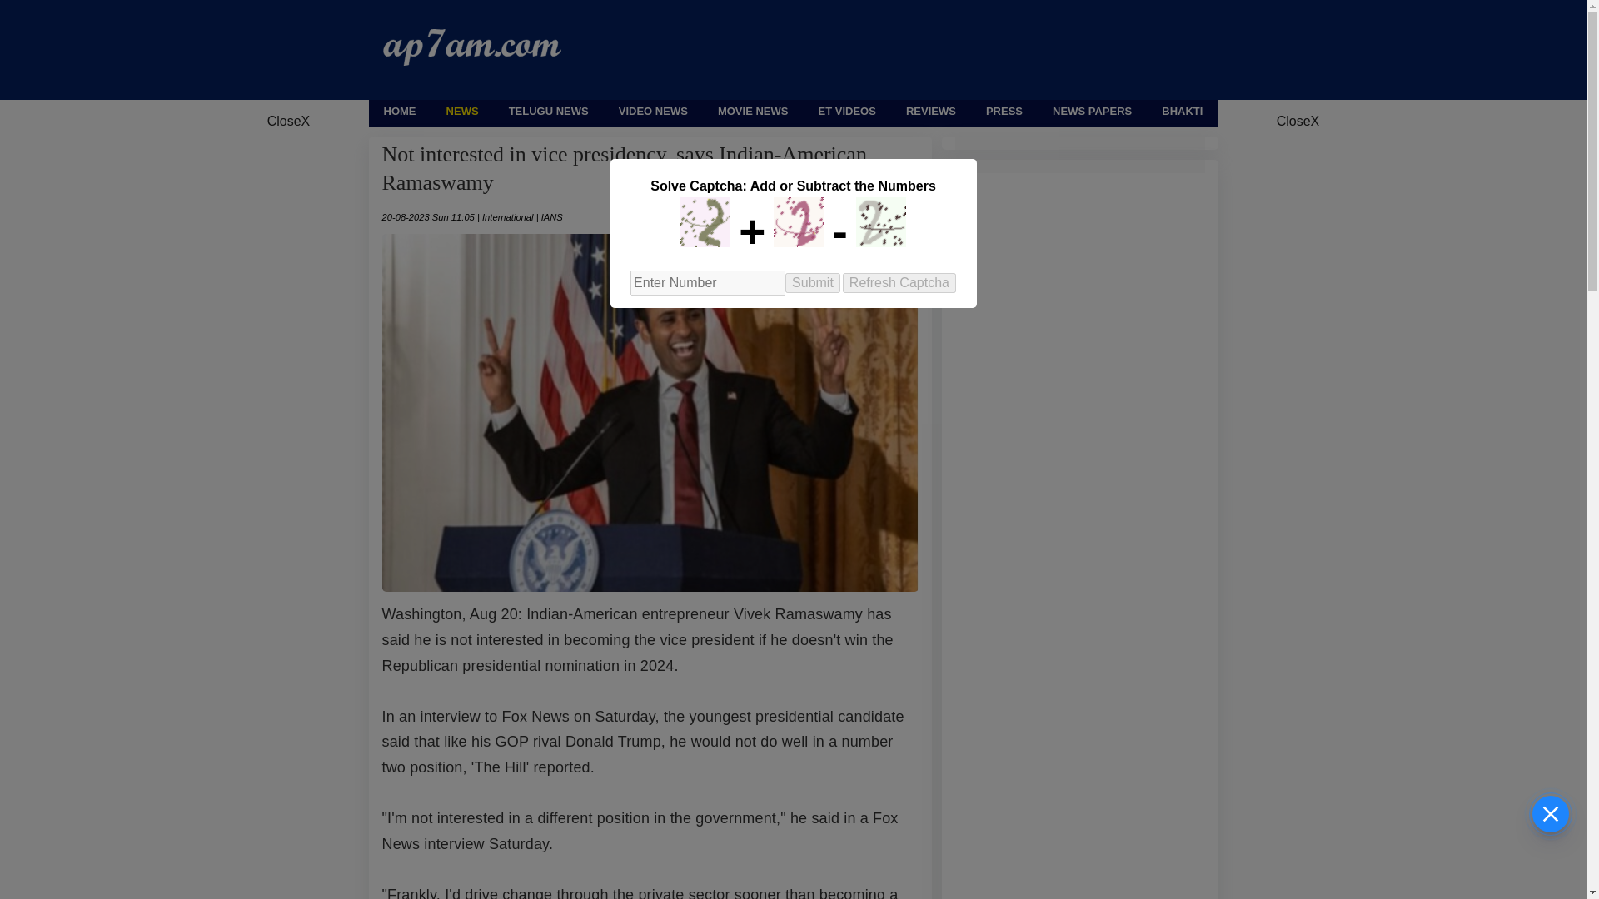 Image resolution: width=1599 pixels, height=899 pixels. I want to click on NEWS, so click(461, 112).